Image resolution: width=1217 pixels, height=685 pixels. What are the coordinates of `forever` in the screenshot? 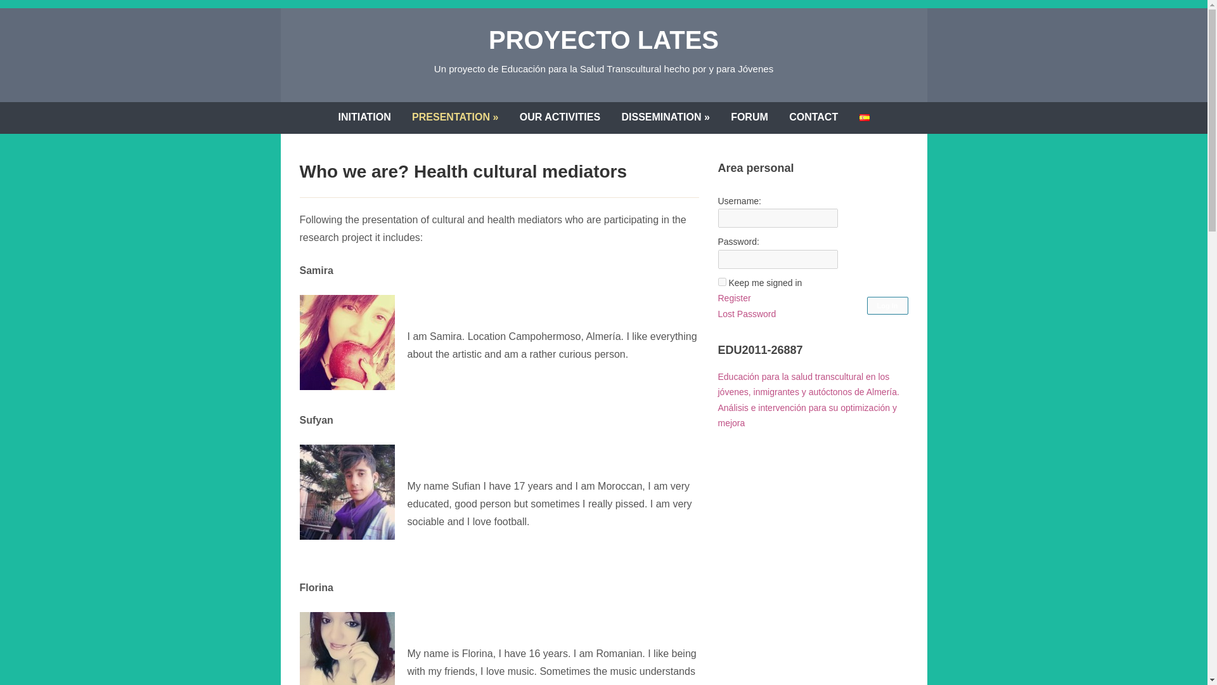 It's located at (721, 282).